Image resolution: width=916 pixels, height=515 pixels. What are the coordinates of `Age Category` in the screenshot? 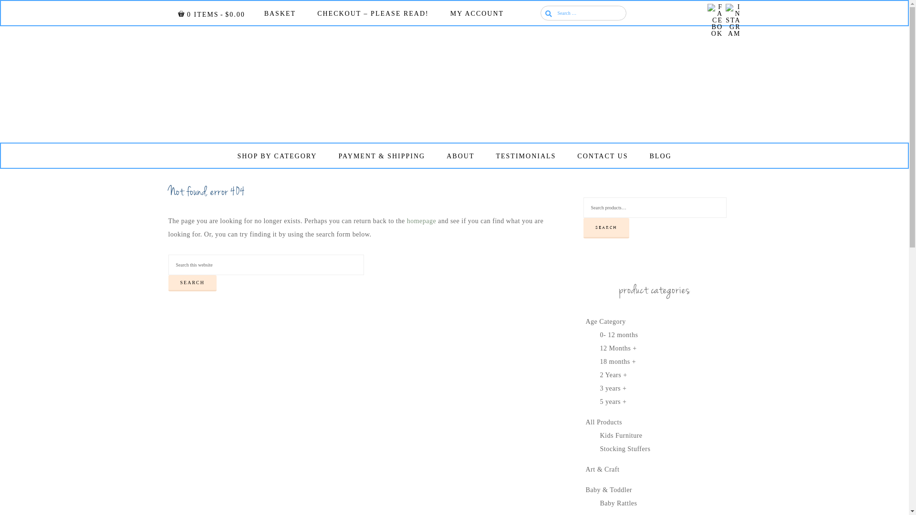 It's located at (606, 321).